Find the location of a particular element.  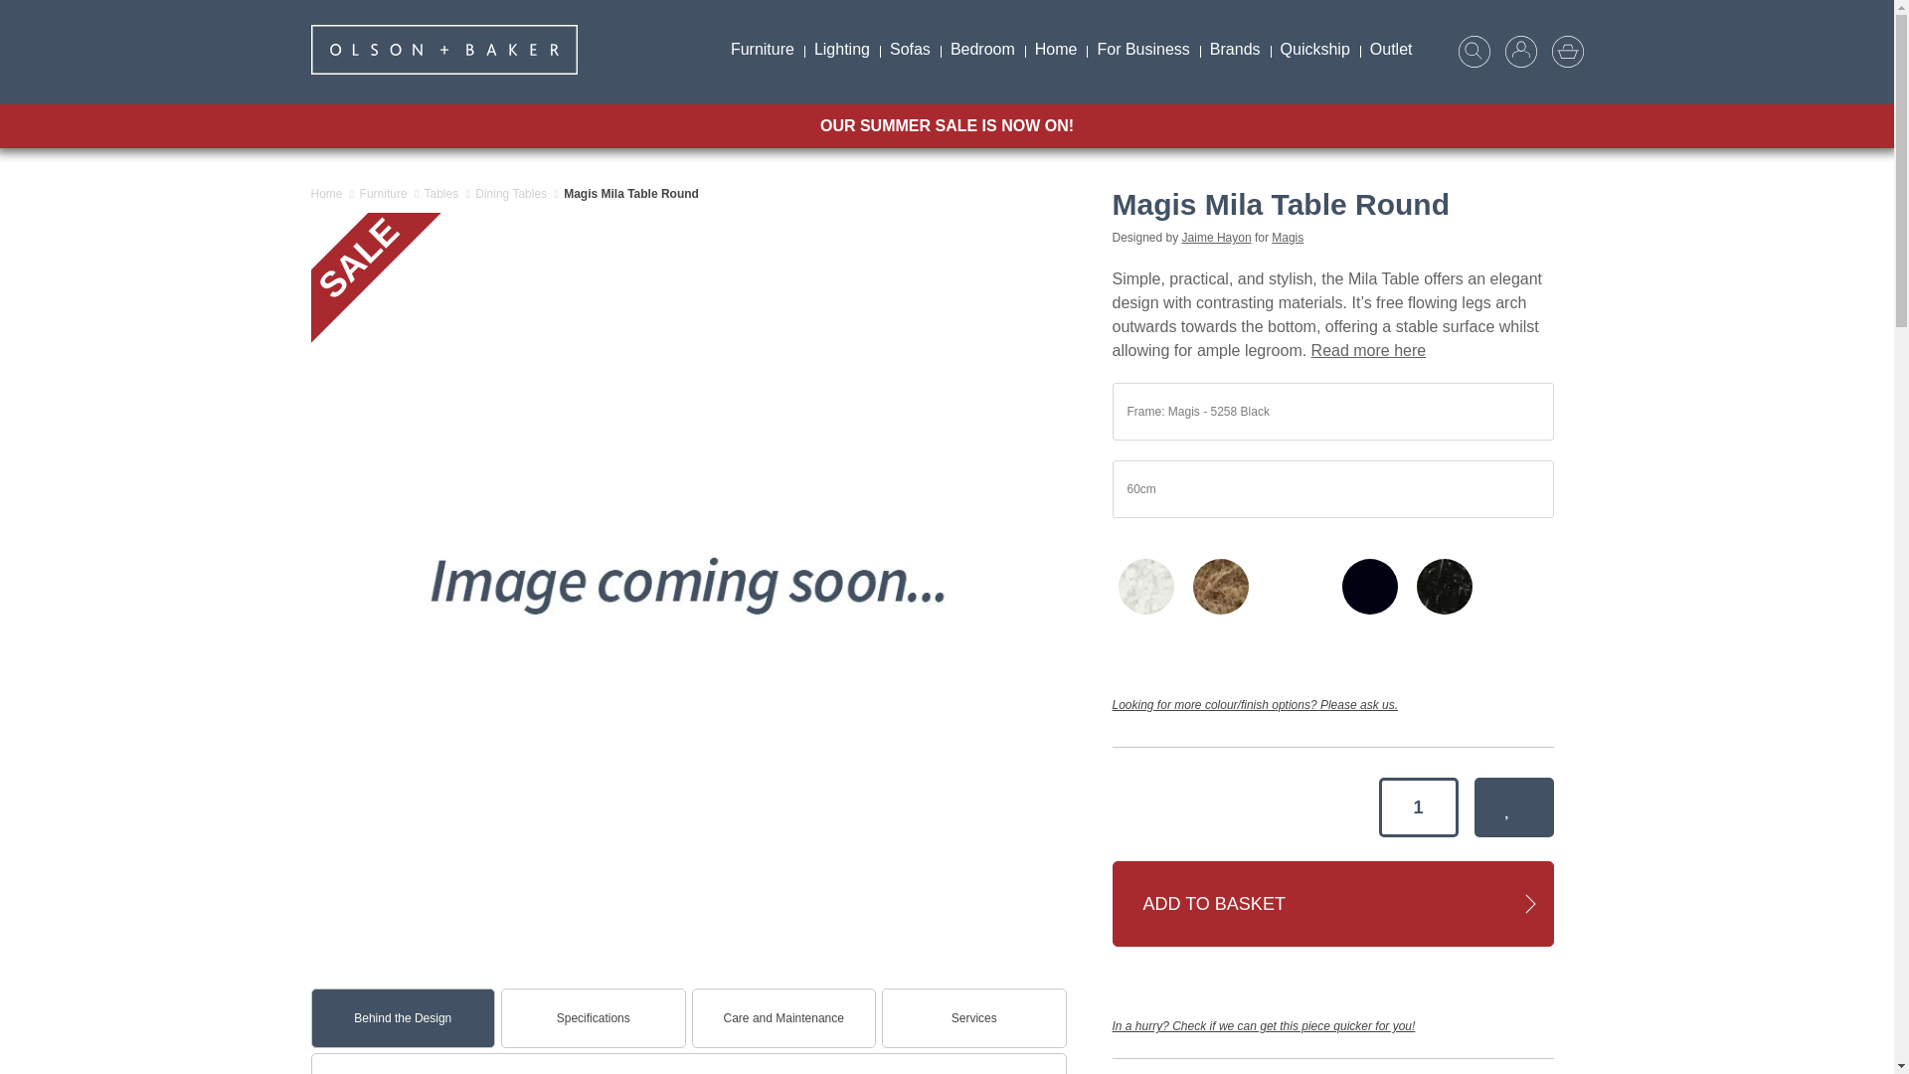

Bedroom is located at coordinates (982, 49).